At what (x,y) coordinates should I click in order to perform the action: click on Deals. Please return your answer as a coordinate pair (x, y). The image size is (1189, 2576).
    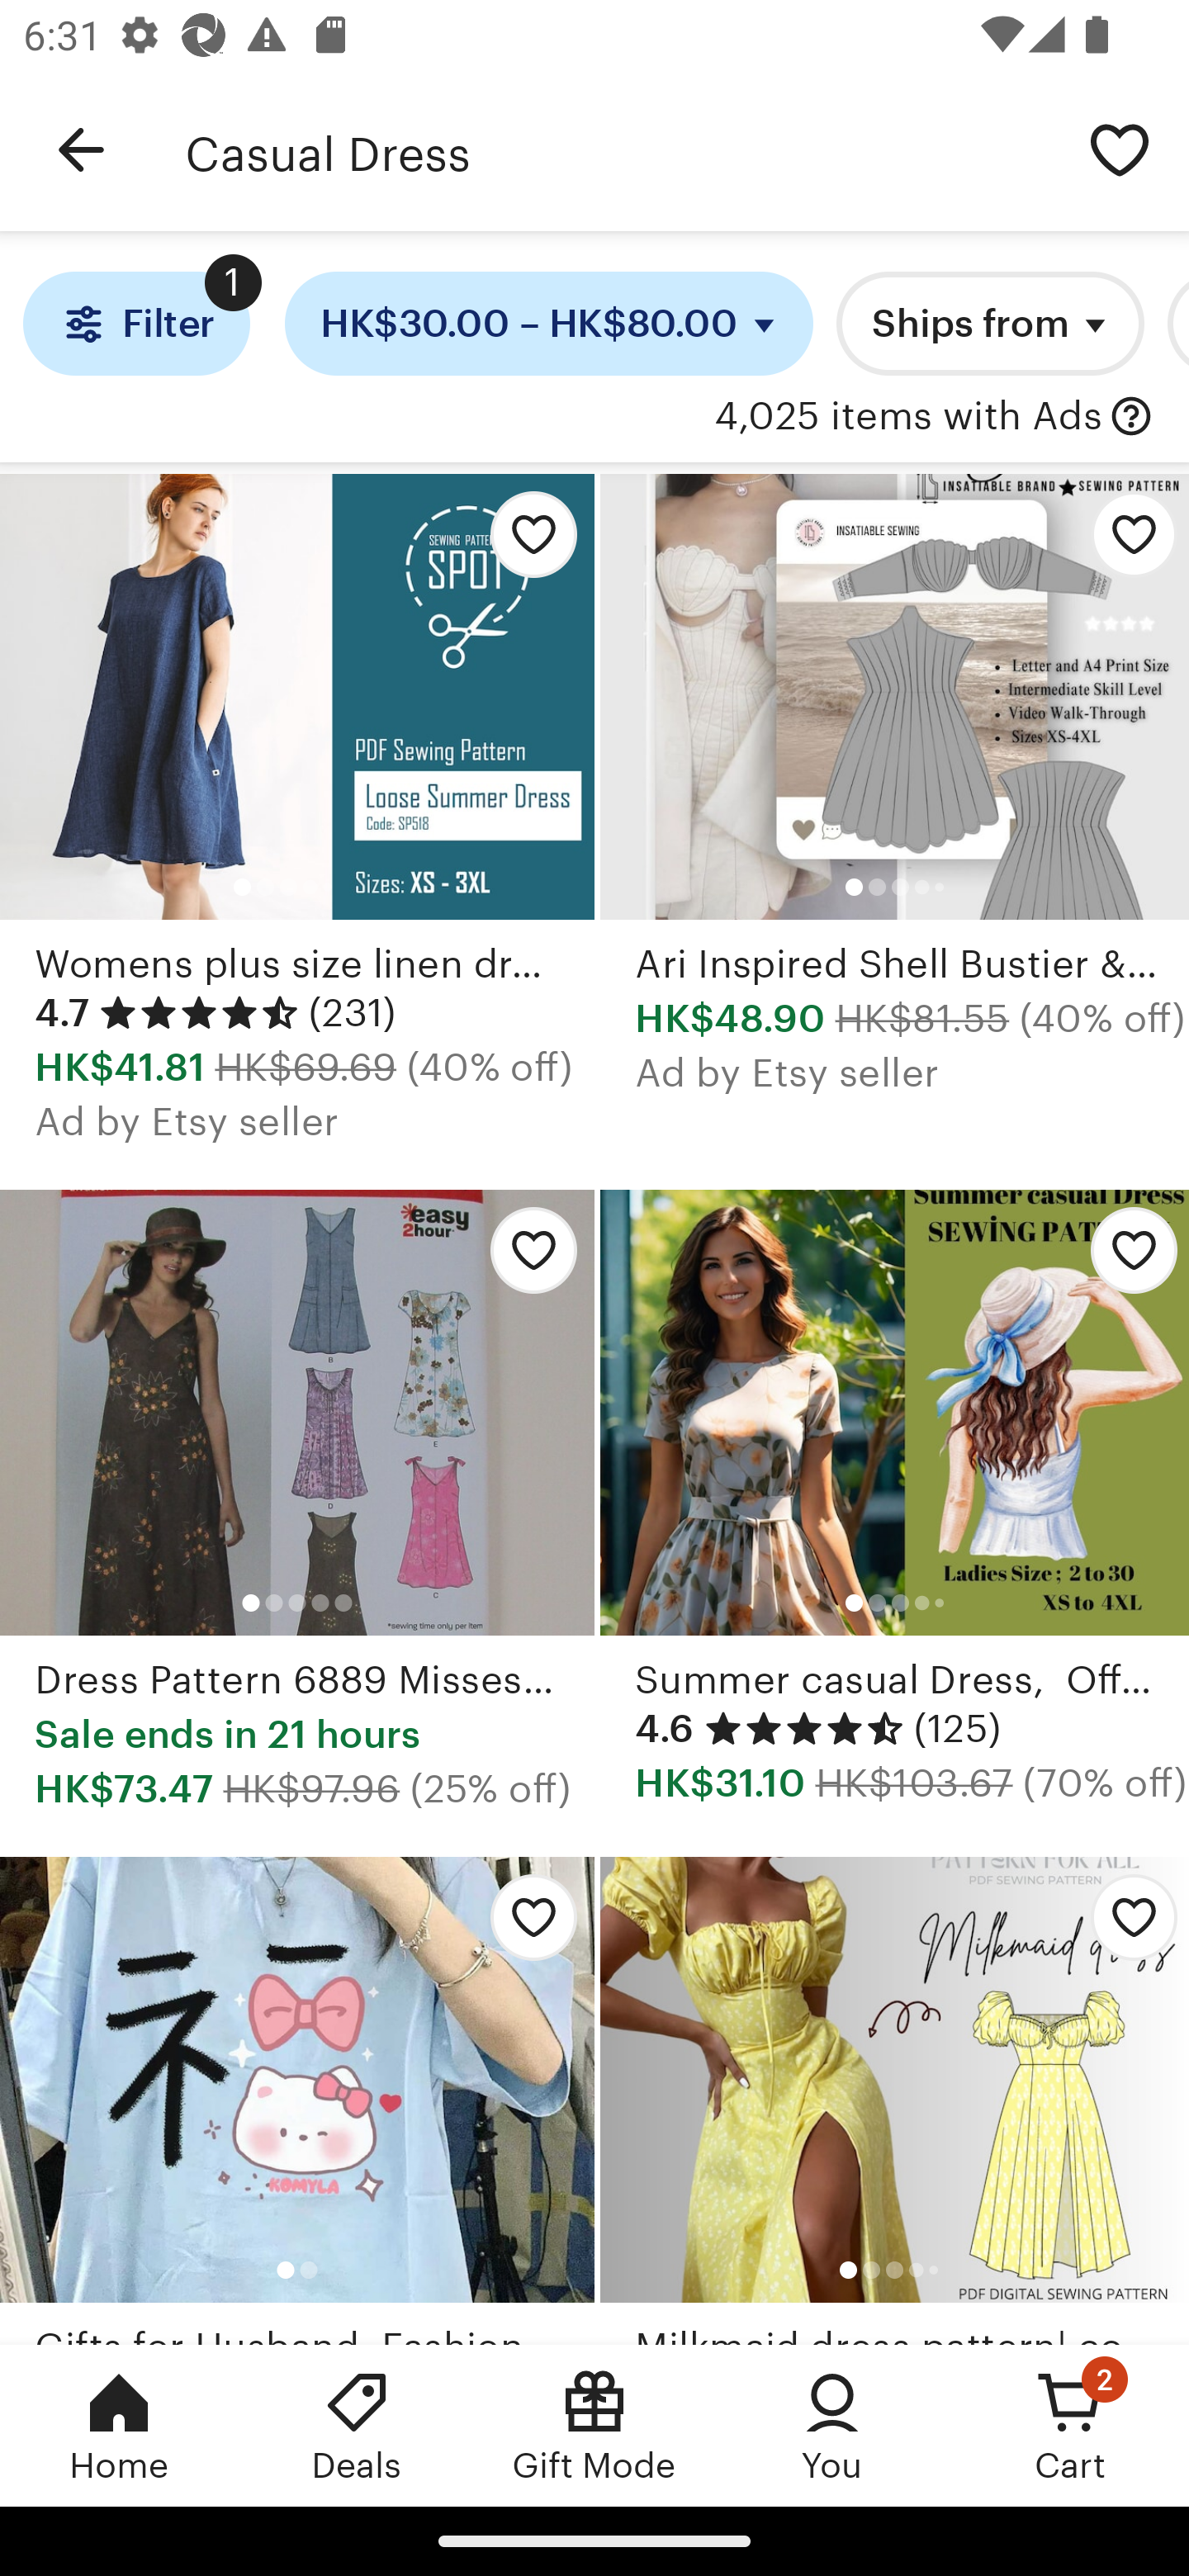
    Looking at the image, I should click on (357, 2425).